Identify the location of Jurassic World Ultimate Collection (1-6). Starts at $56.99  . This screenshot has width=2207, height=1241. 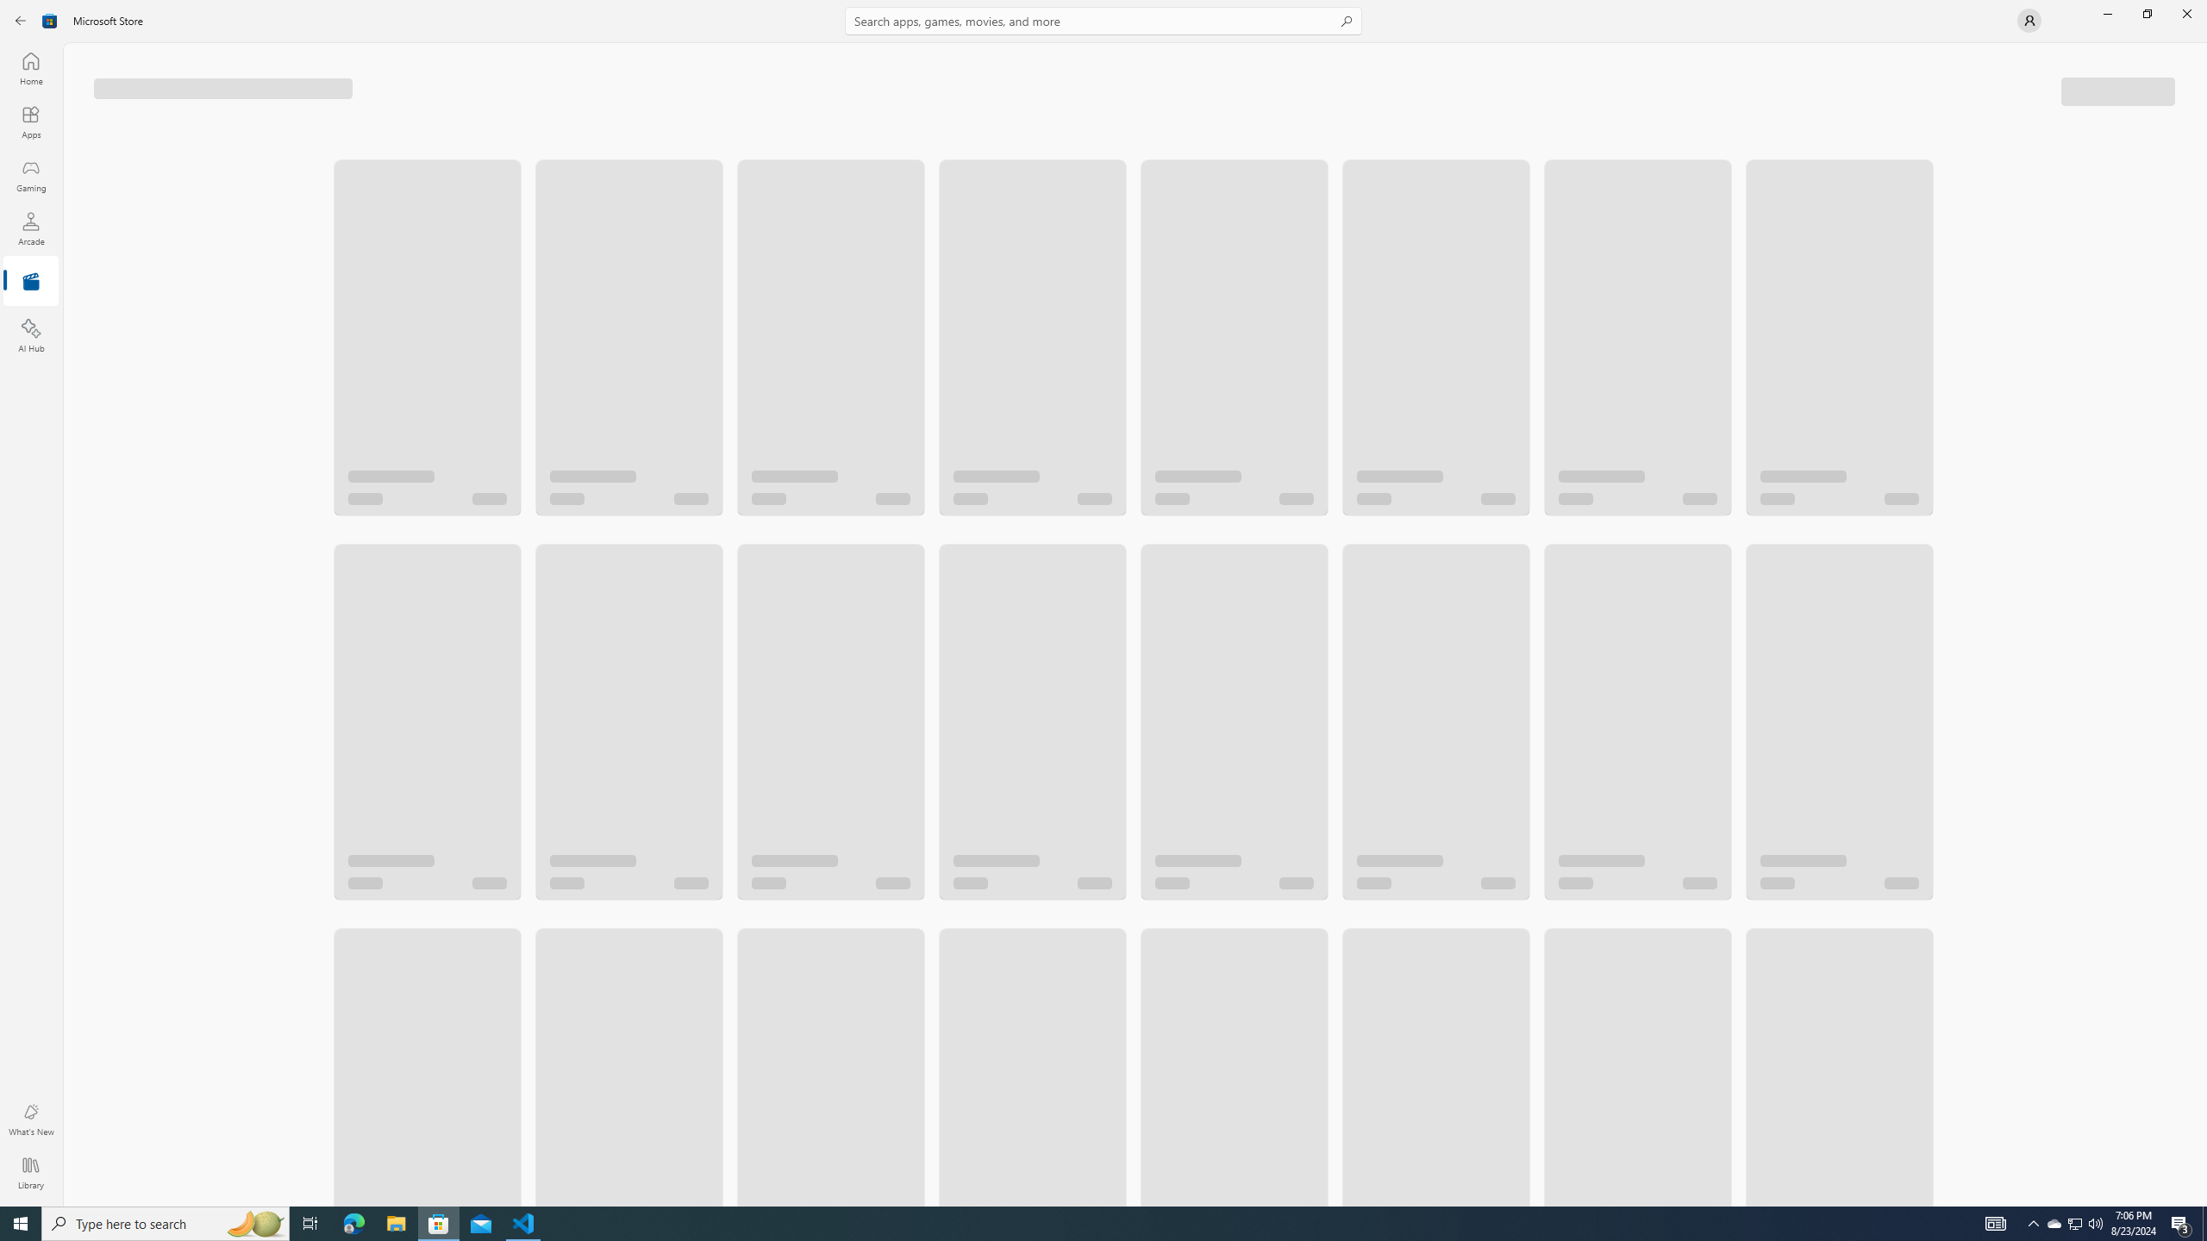
(628, 321).